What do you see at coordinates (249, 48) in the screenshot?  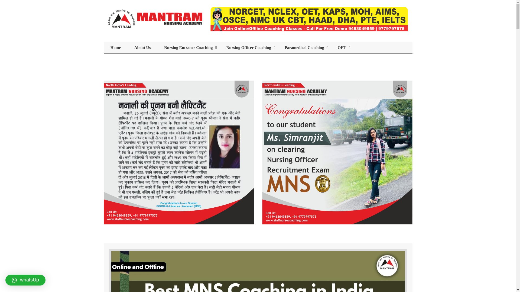 I see `Nursing Officer Coaching` at bounding box center [249, 48].